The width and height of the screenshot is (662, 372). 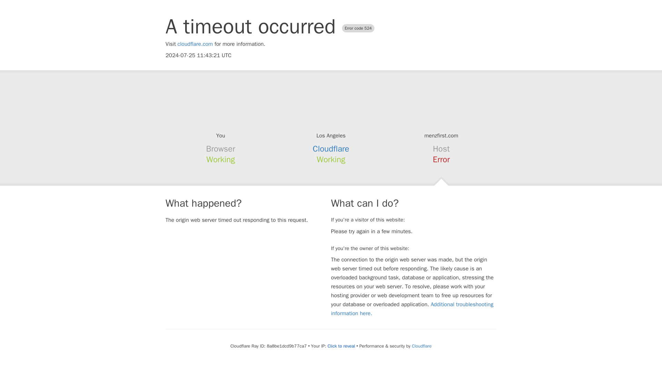 What do you see at coordinates (341, 346) in the screenshot?
I see `Click to reveal` at bounding box center [341, 346].